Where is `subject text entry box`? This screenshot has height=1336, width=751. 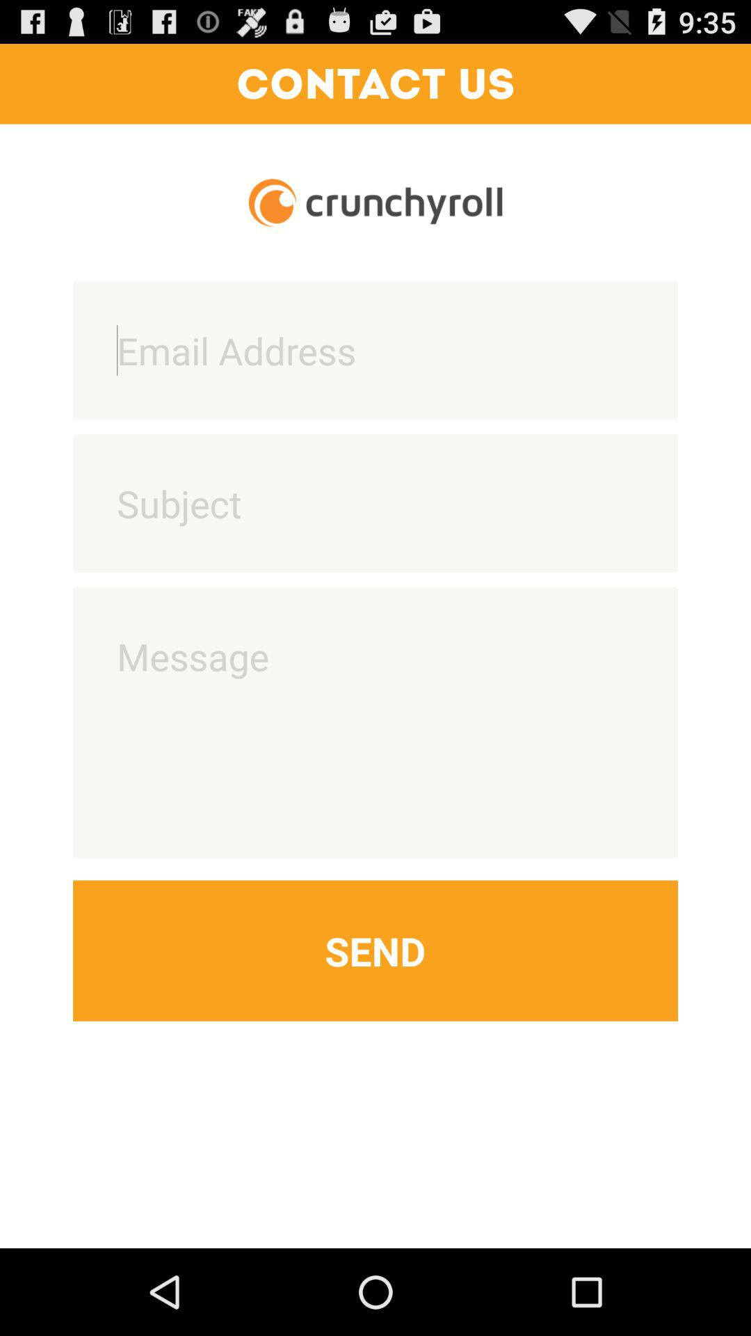
subject text entry box is located at coordinates (375, 503).